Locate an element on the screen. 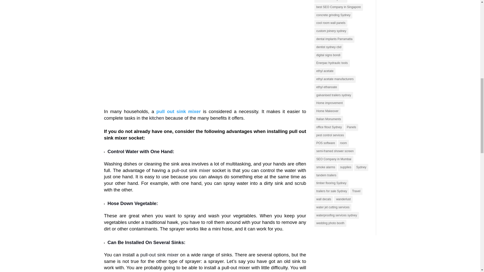 The image size is (484, 272). office fitout Sydney is located at coordinates (329, 127).